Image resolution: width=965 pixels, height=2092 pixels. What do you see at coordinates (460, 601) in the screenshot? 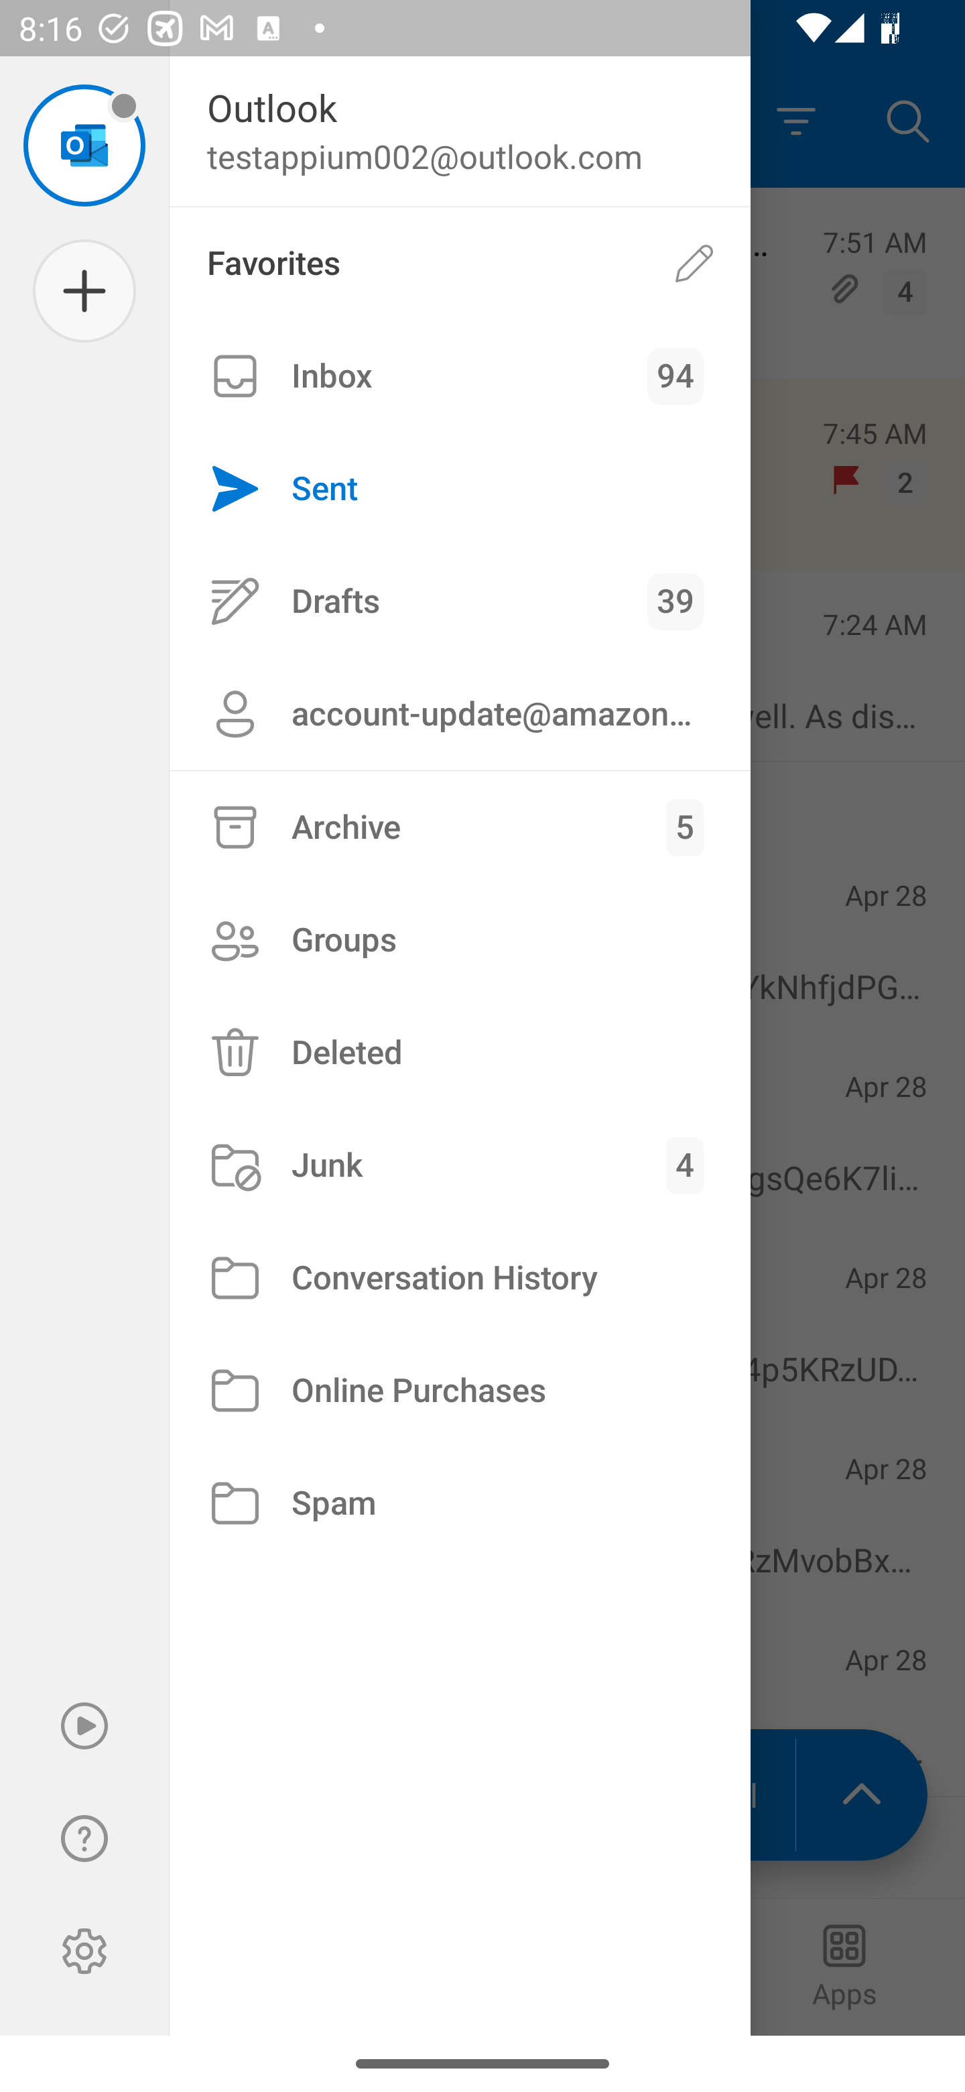
I see `Drafts Drafts, 39 unread emails` at bounding box center [460, 601].